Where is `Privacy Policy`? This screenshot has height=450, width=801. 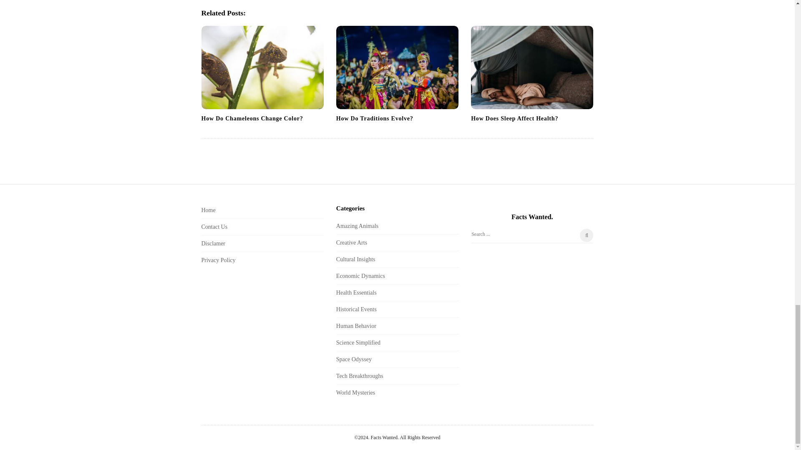 Privacy Policy is located at coordinates (218, 260).